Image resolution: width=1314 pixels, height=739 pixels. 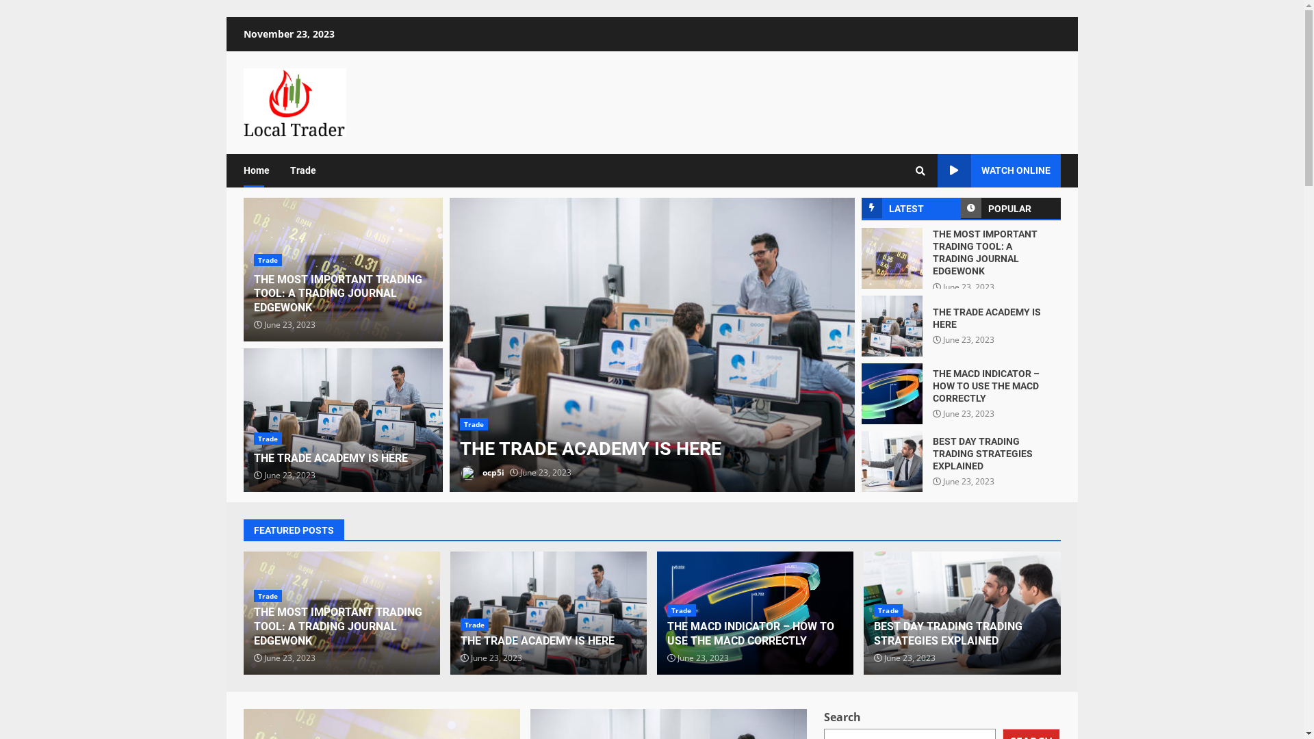 I want to click on Search, so click(x=920, y=170).